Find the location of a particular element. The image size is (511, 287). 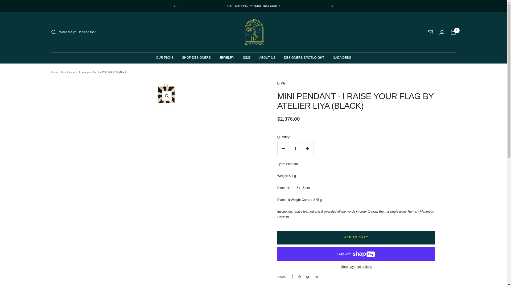

Increase quantity is located at coordinates (307, 148).